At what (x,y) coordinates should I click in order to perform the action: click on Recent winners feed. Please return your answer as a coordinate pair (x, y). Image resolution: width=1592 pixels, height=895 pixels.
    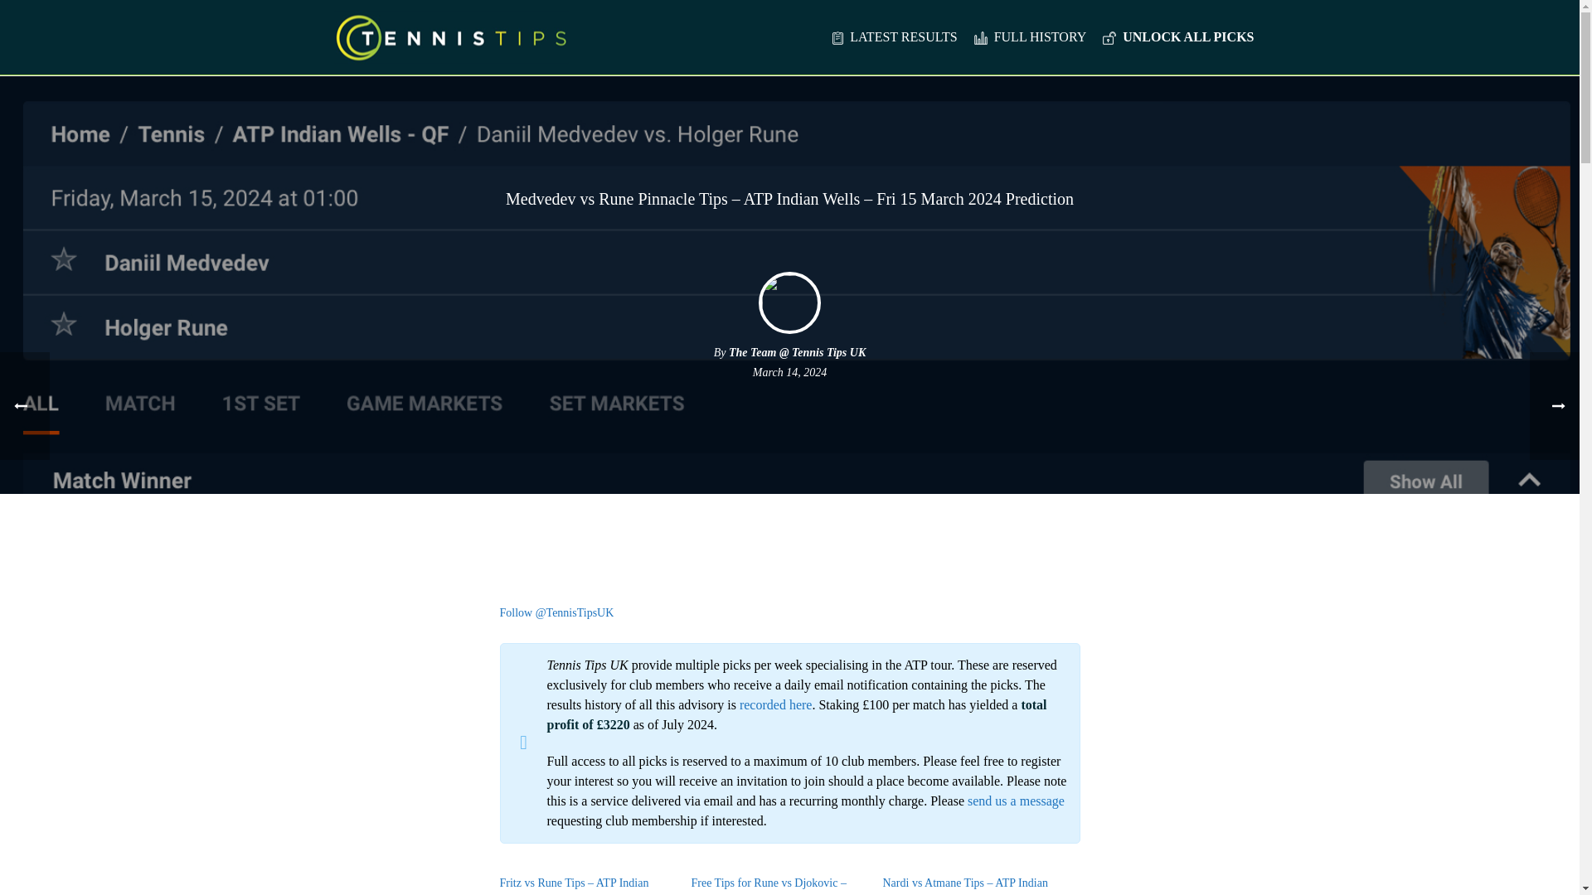
    Looking at the image, I should click on (1030, 38).